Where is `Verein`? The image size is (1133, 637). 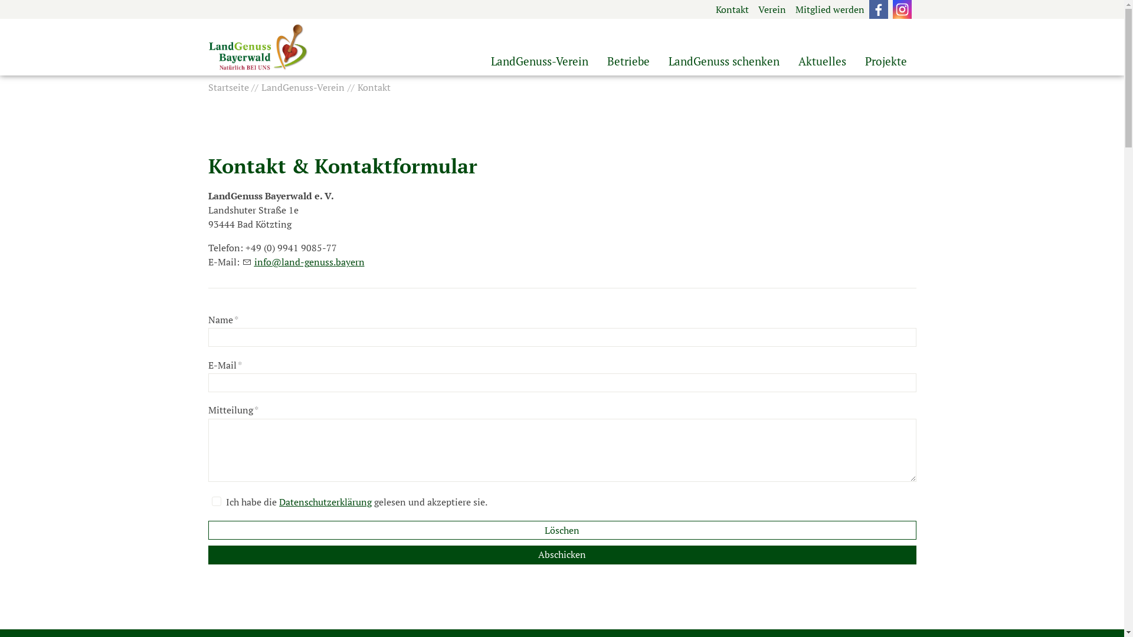
Verein is located at coordinates (772, 9).